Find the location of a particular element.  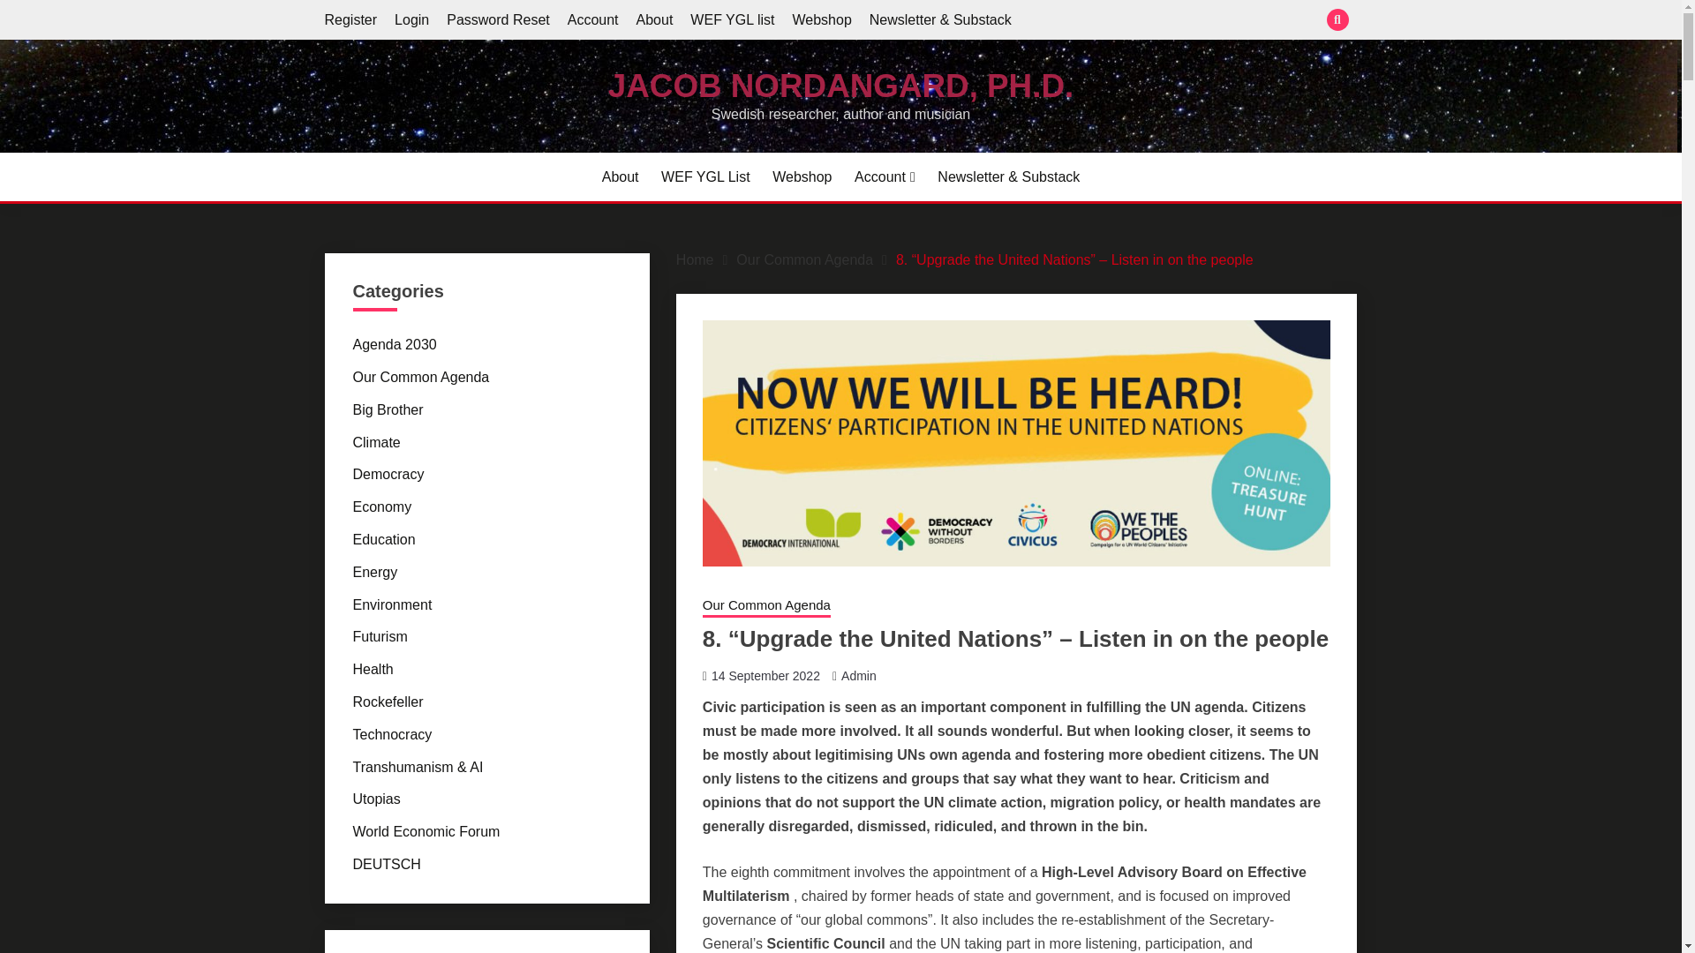

Home is located at coordinates (695, 259).